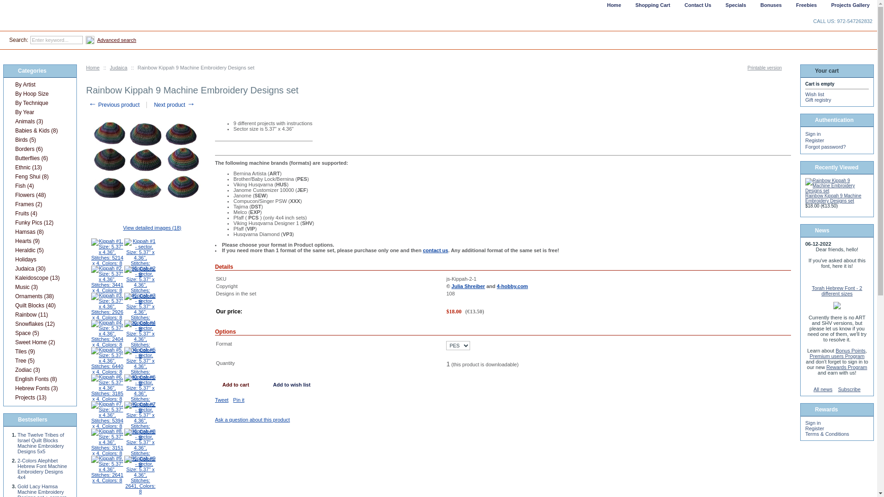 Image resolution: width=884 pixels, height=497 pixels. I want to click on 4-hobby.com, so click(512, 286).